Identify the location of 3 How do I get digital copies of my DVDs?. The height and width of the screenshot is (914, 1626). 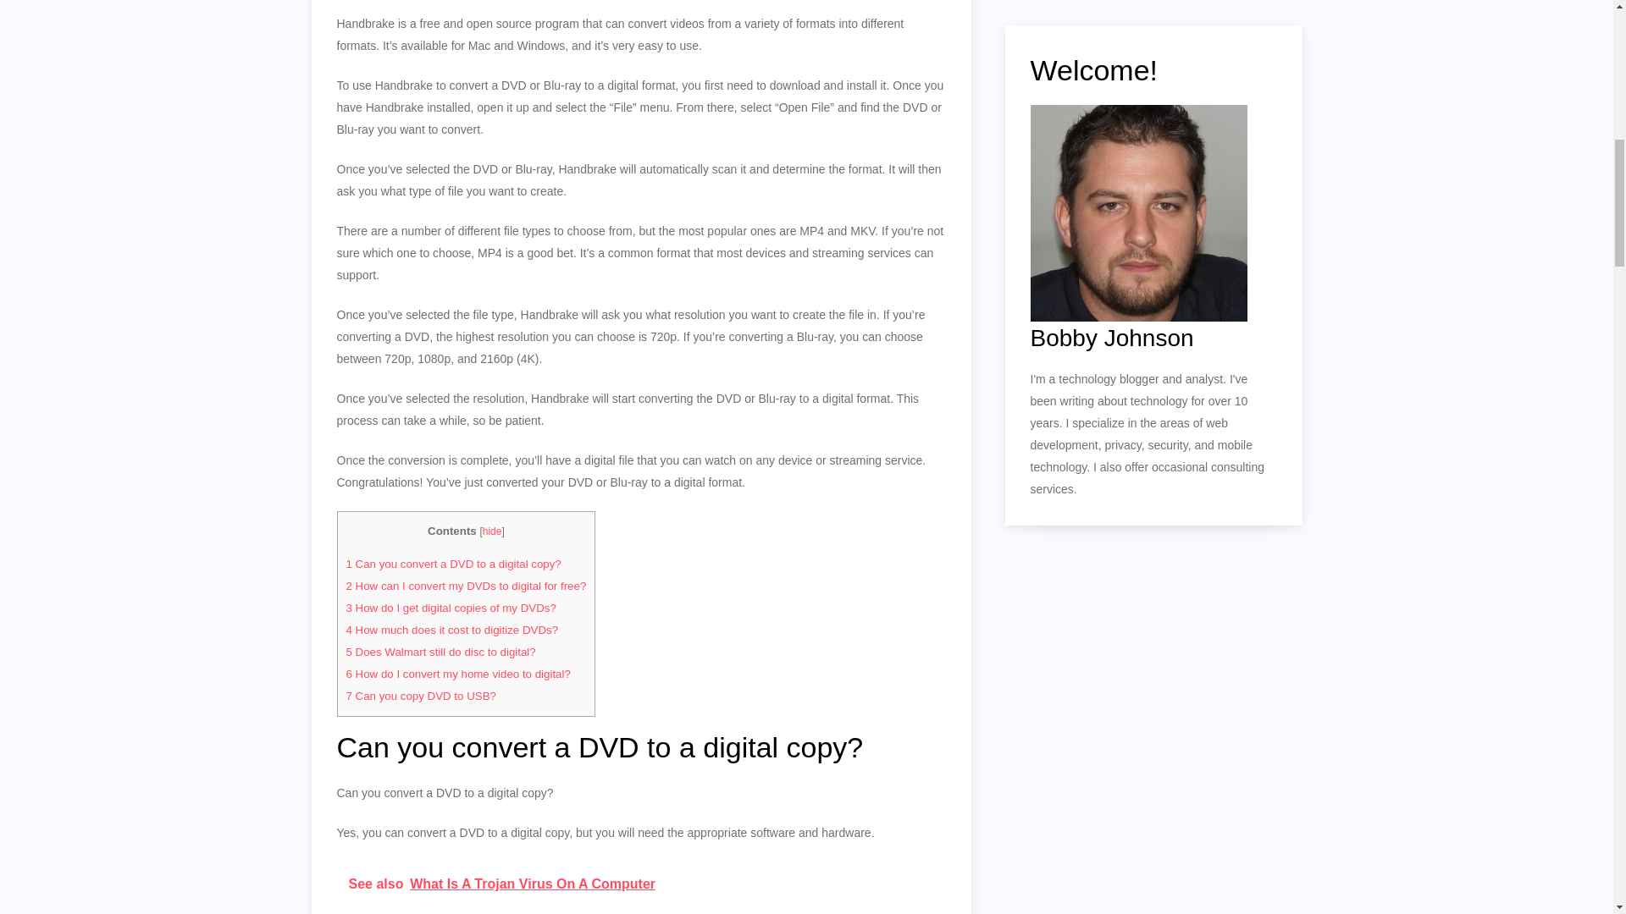
(451, 608).